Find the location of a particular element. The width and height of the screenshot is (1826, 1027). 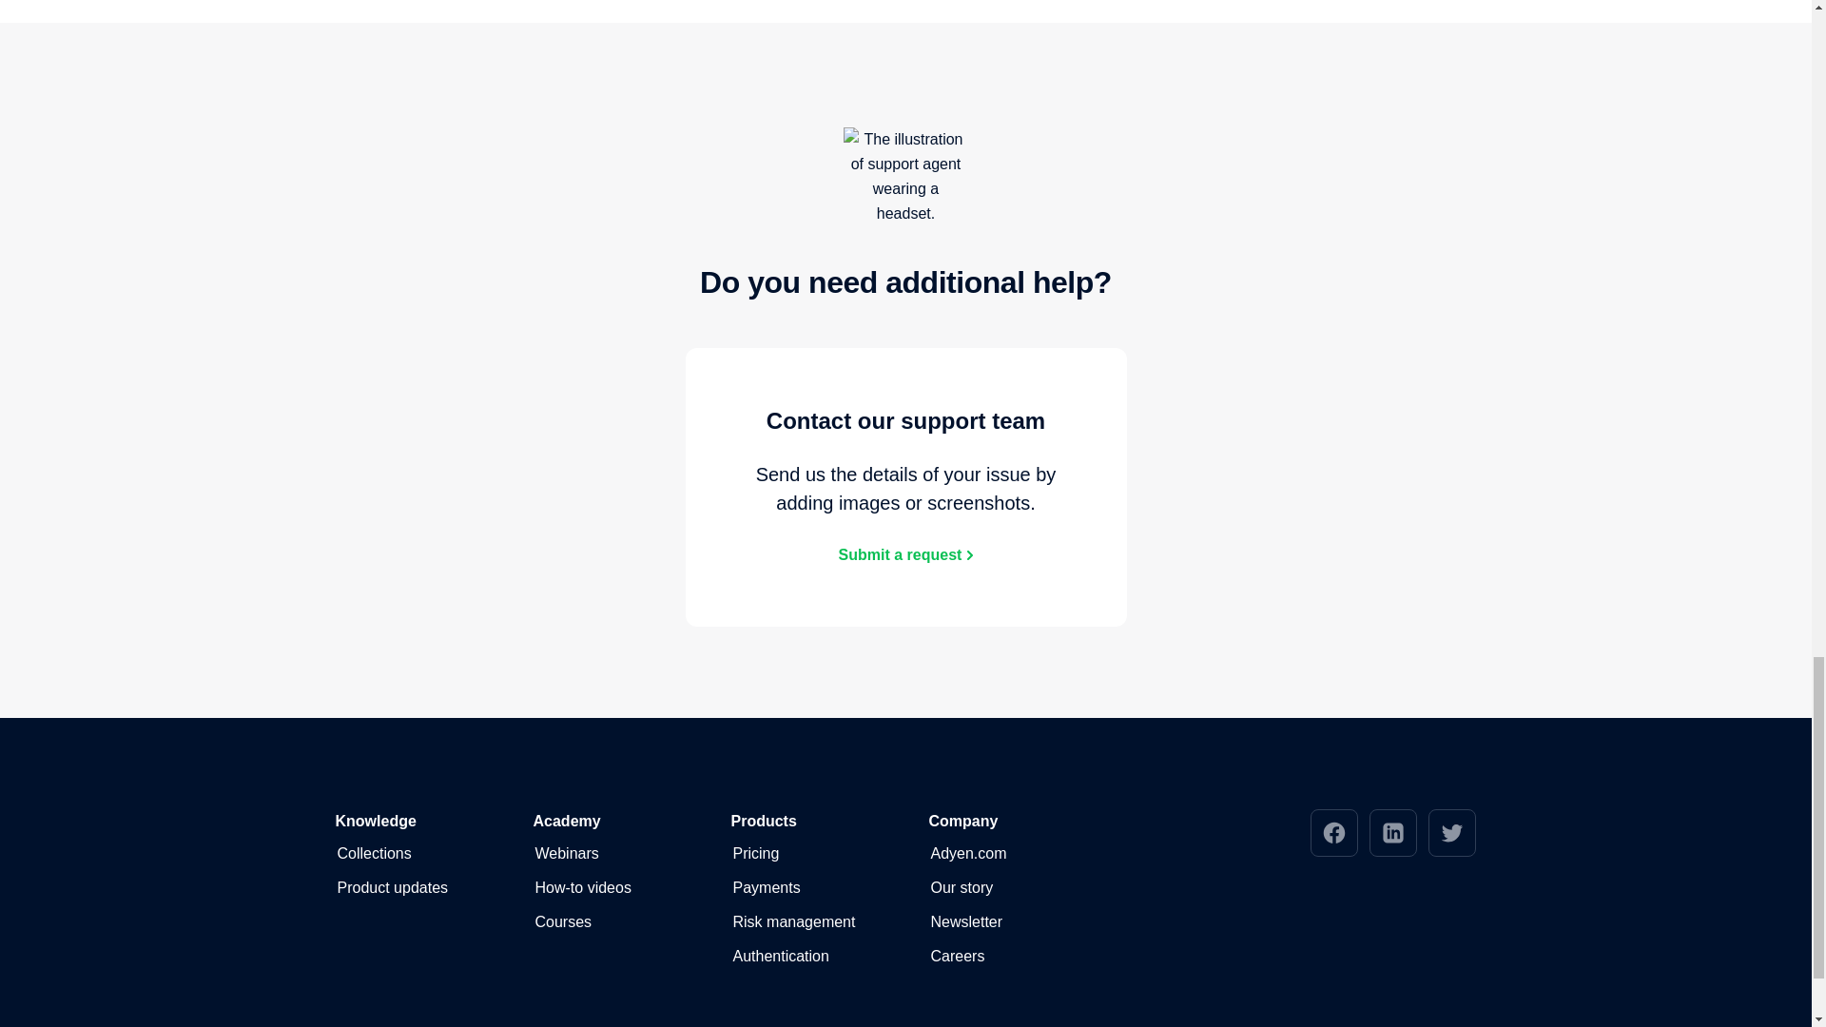

Newsletter is located at coordinates (966, 921).